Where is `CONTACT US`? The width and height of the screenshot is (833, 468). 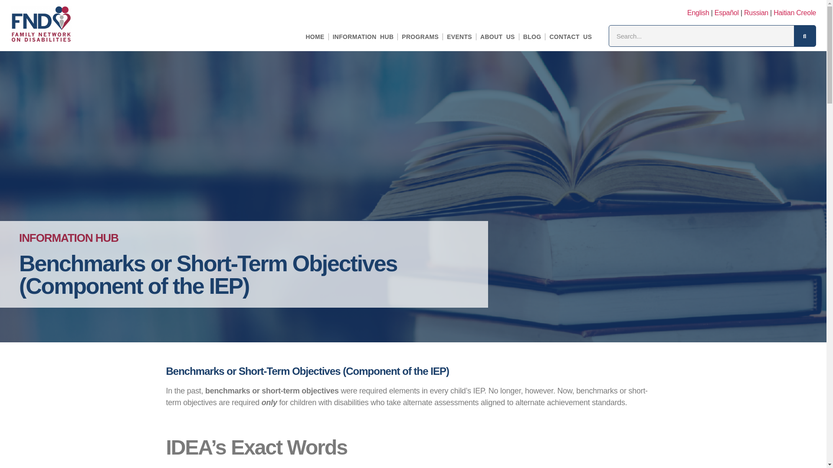 CONTACT US is located at coordinates (570, 36).